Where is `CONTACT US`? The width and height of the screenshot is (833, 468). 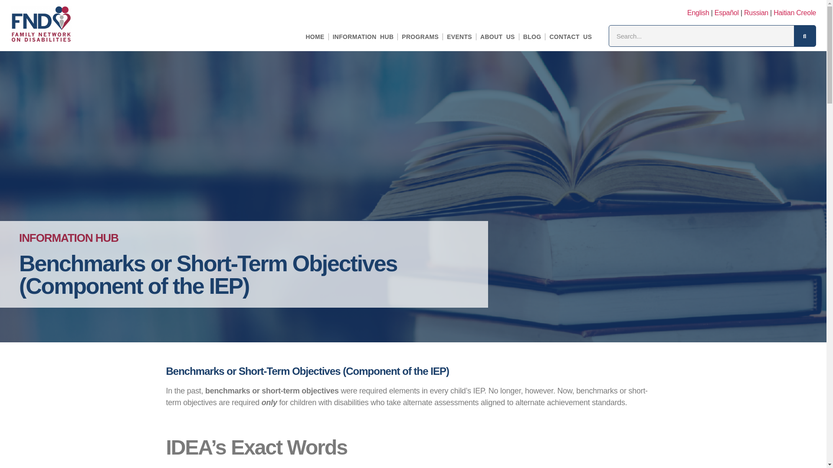 CONTACT US is located at coordinates (570, 36).